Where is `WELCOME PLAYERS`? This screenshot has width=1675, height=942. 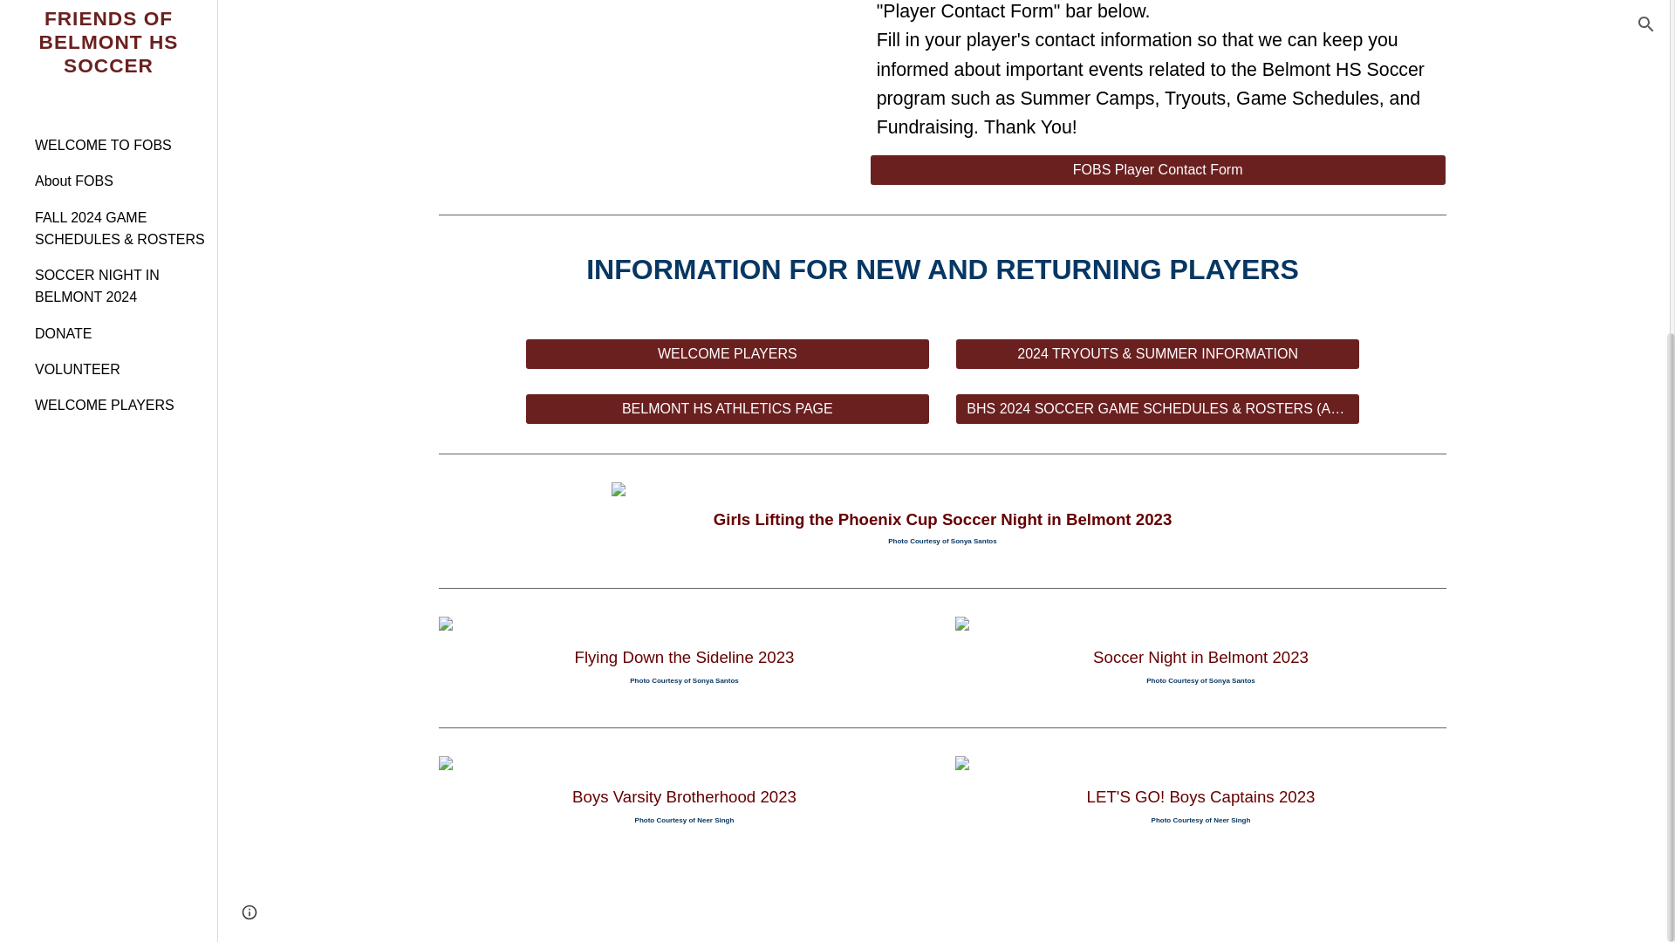 WELCOME PLAYERS is located at coordinates (728, 353).